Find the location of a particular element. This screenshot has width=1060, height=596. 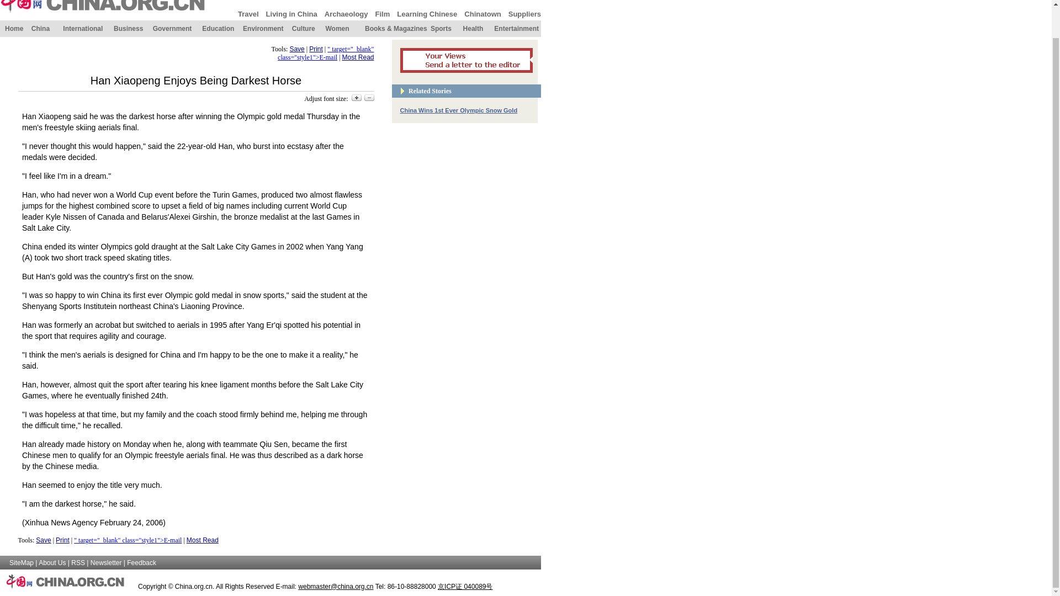

Living in China is located at coordinates (291, 13).